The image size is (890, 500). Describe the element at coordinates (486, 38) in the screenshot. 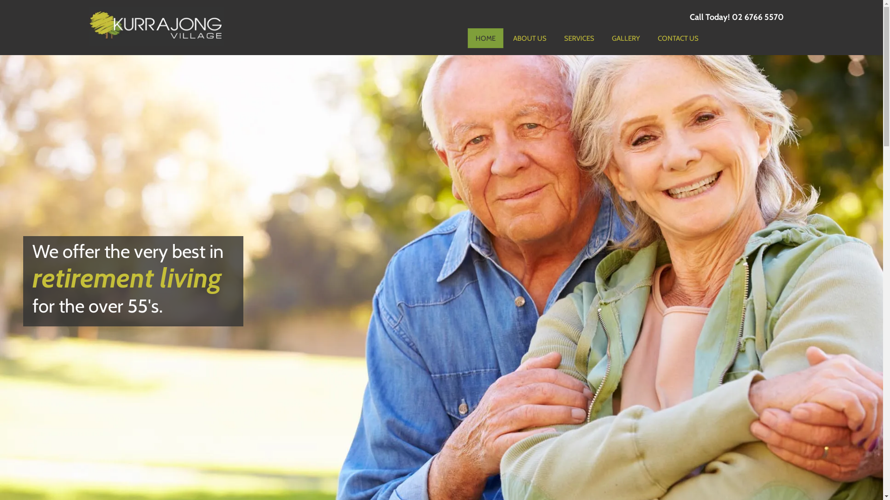

I see `HOME` at that location.